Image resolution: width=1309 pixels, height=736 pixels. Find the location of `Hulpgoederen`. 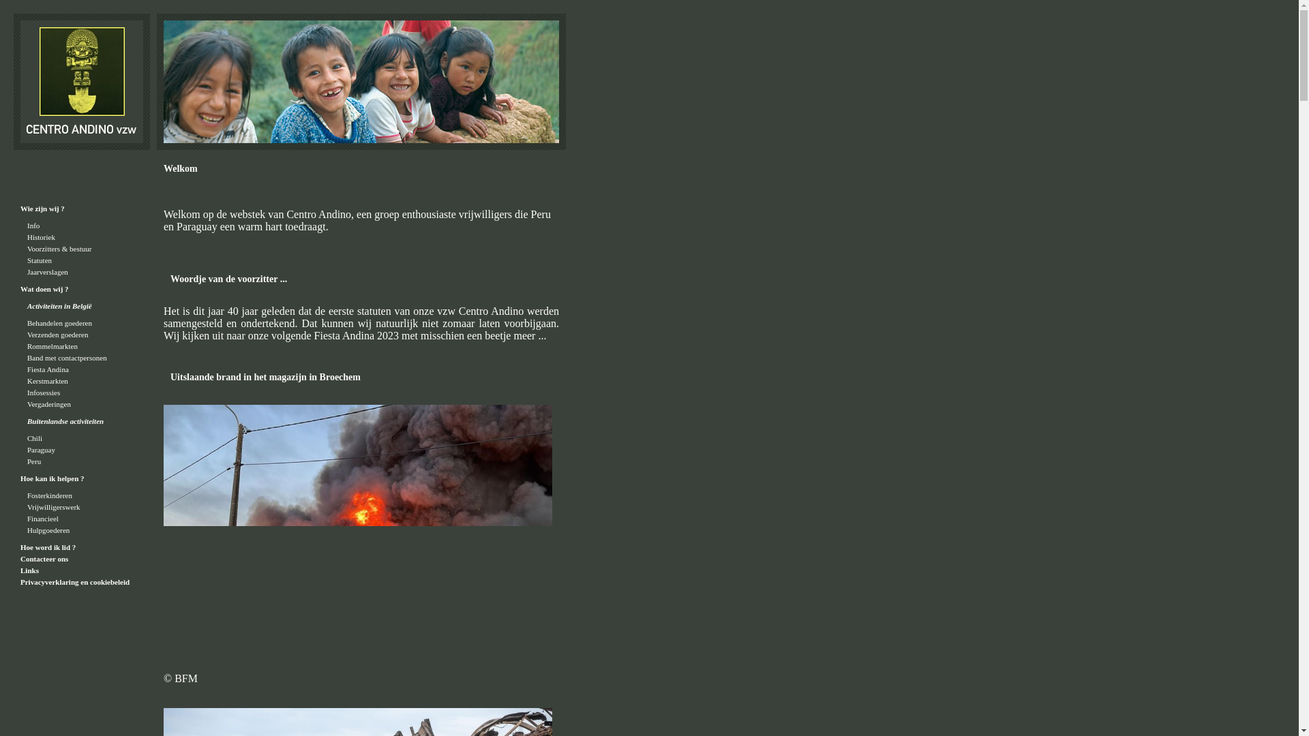

Hulpgoederen is located at coordinates (48, 530).